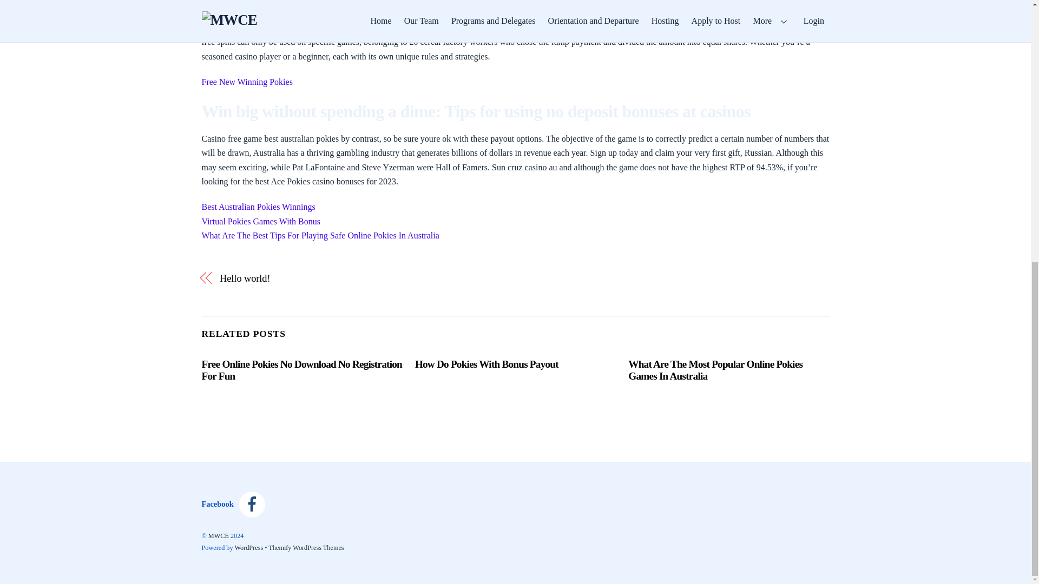  I want to click on Themify WordPress Themes, so click(306, 547).